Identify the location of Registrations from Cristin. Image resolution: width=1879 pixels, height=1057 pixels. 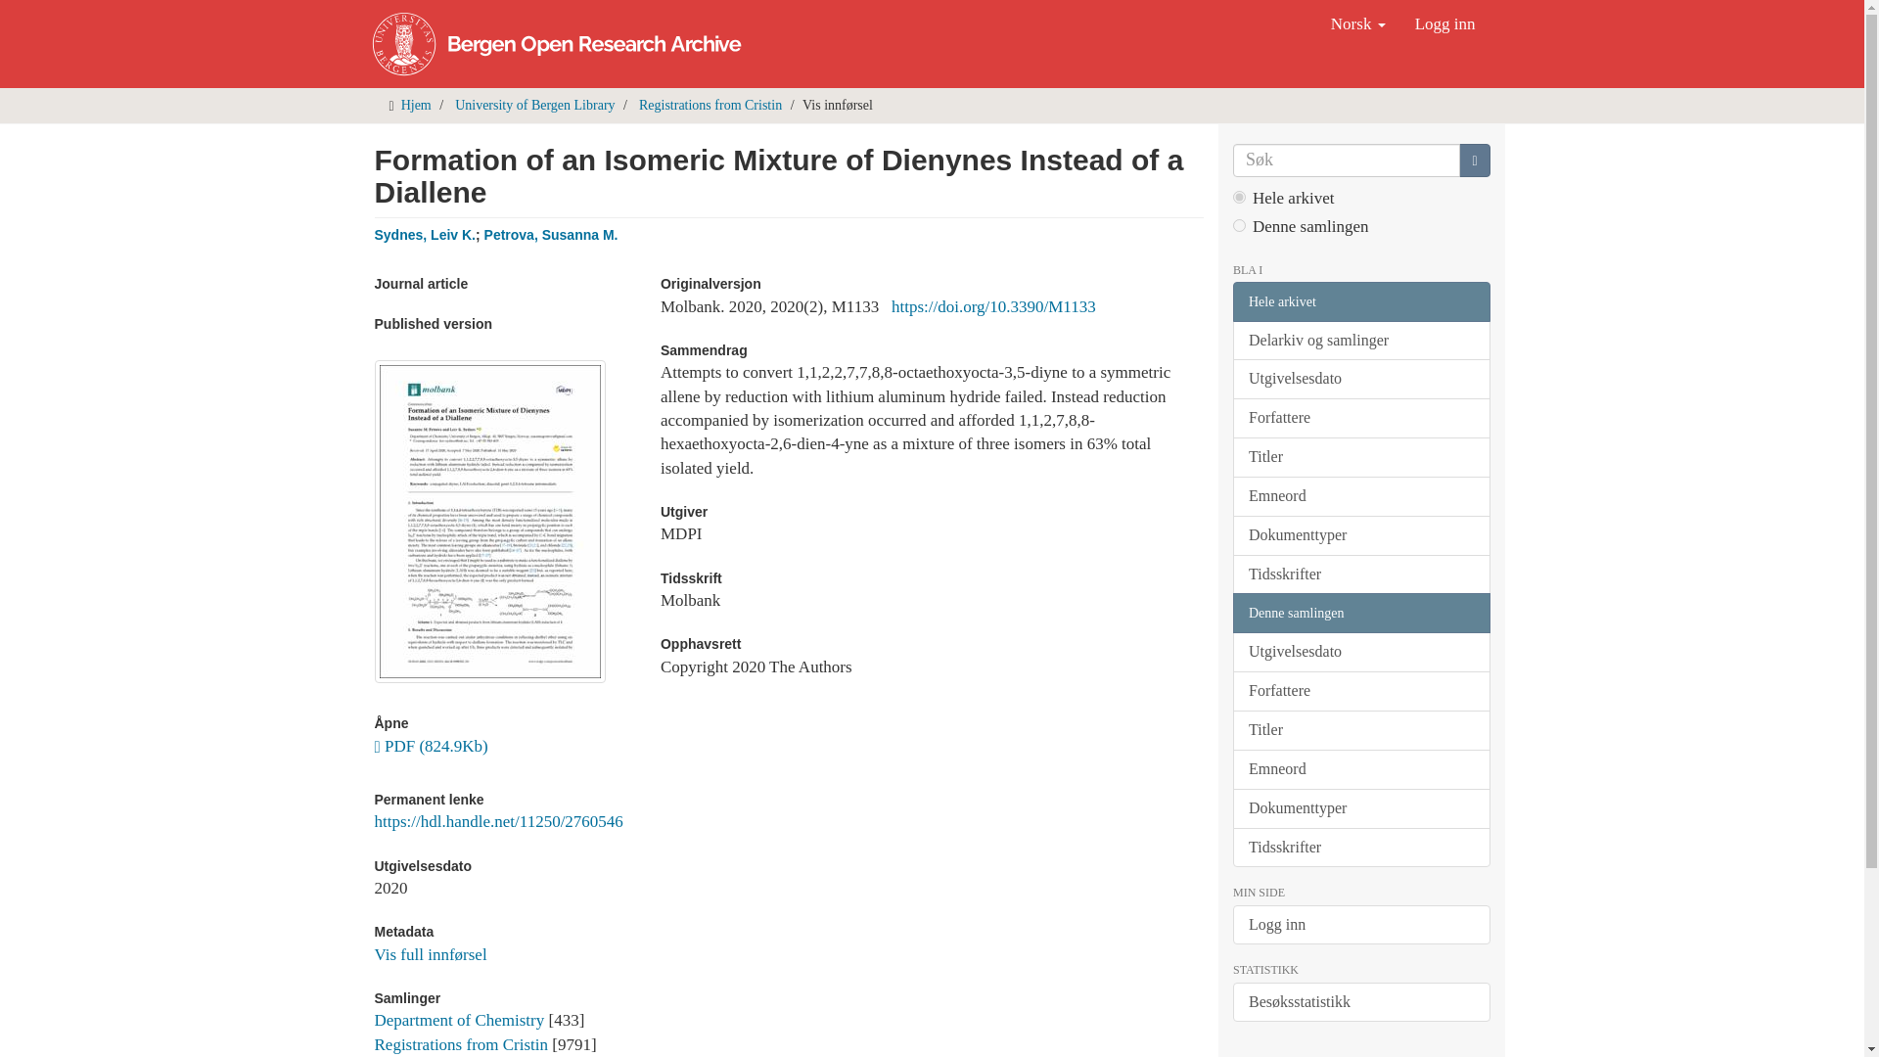
(710, 105).